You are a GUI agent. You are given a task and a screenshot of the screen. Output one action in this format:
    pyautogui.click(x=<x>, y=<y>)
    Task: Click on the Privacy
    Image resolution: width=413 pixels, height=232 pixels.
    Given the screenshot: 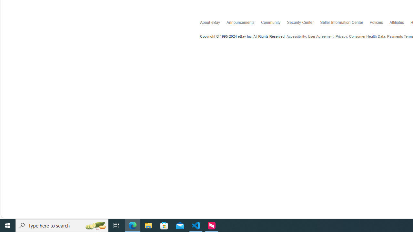 What is the action you would take?
    pyautogui.click(x=341, y=36)
    